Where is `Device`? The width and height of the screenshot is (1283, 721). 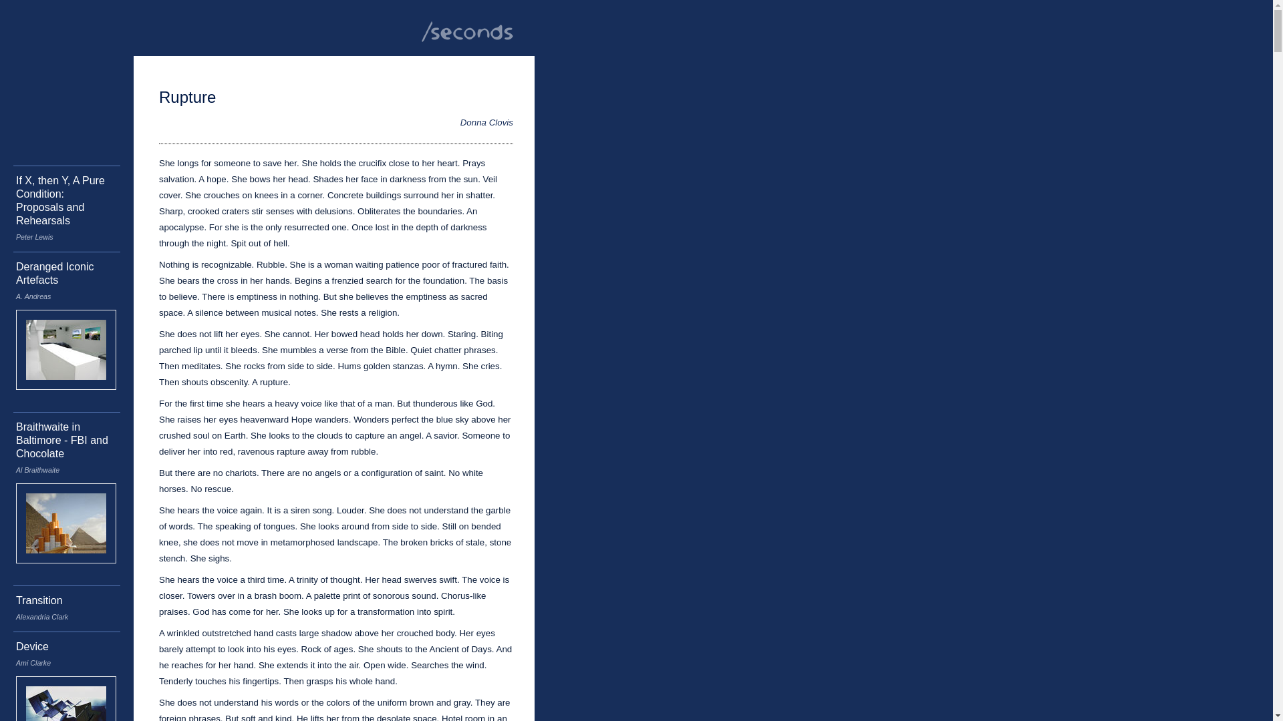 Device is located at coordinates (32, 646).